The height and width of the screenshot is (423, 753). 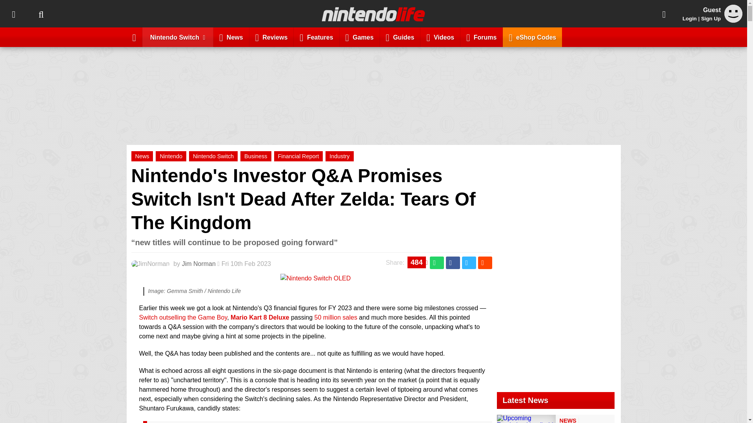 What do you see at coordinates (360, 37) in the screenshot?
I see `Games` at bounding box center [360, 37].